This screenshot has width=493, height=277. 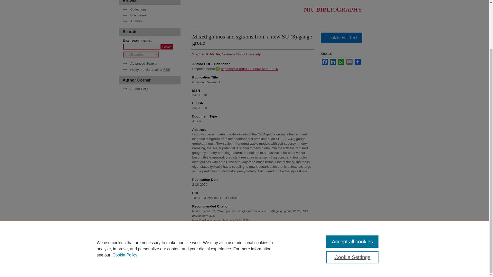 What do you see at coordinates (226, 54) in the screenshot?
I see `Stephen P. Martin, Northern Illinois University` at bounding box center [226, 54].